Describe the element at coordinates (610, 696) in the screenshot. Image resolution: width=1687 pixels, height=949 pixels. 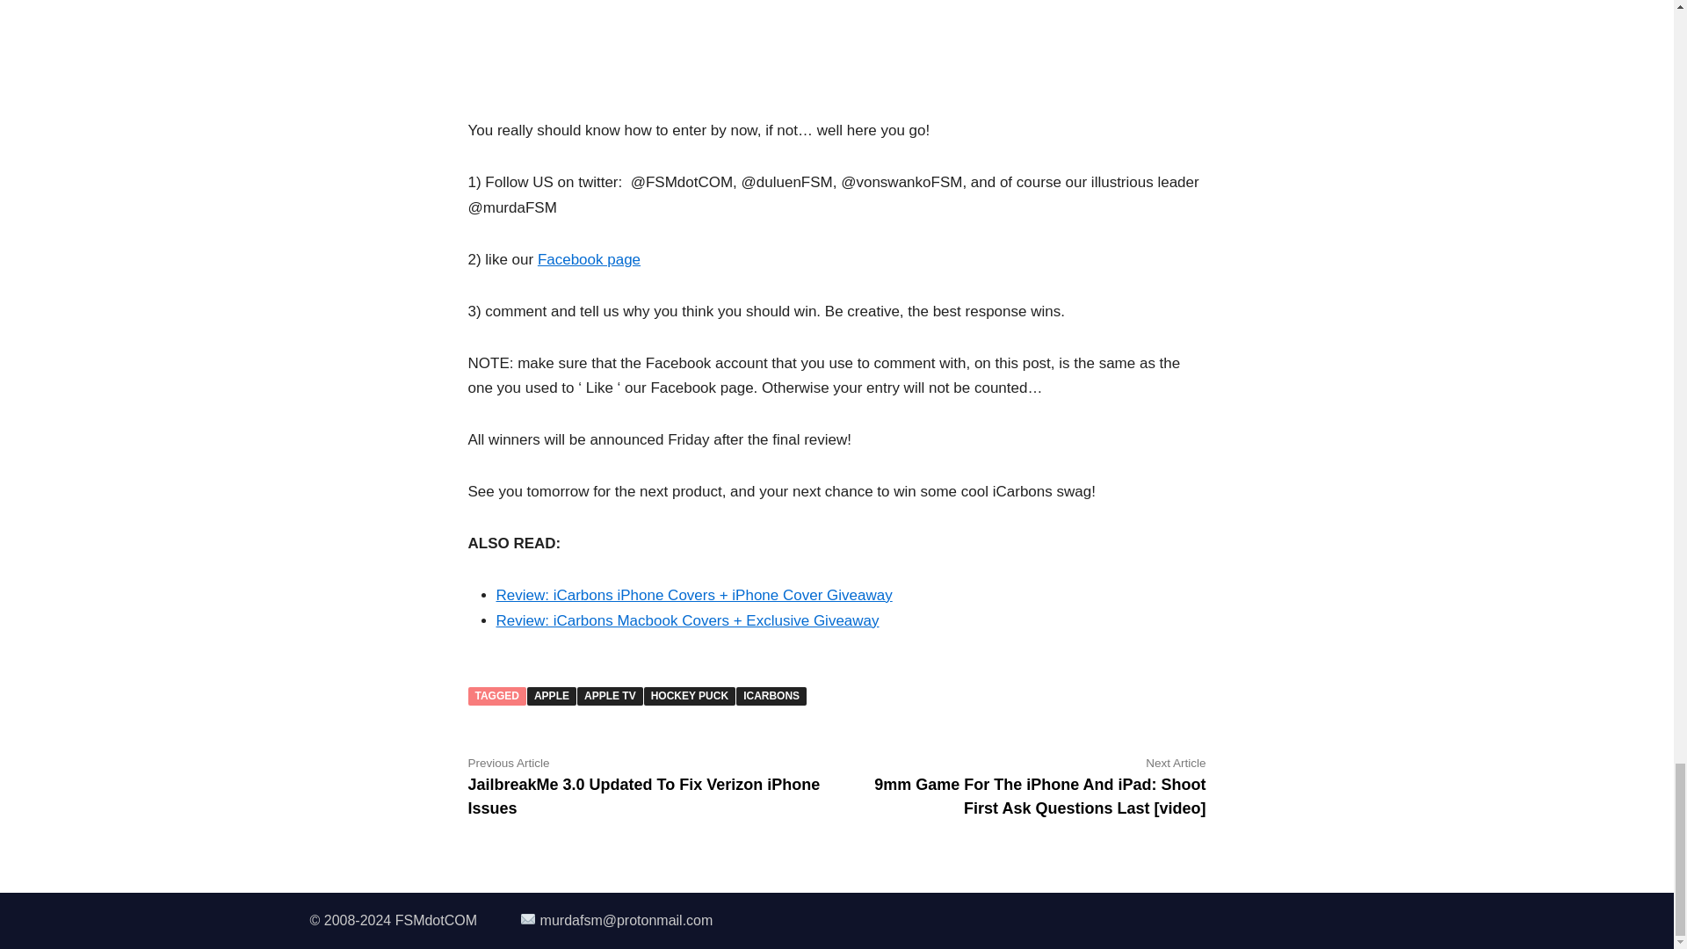
I see `APPLE TV` at that location.